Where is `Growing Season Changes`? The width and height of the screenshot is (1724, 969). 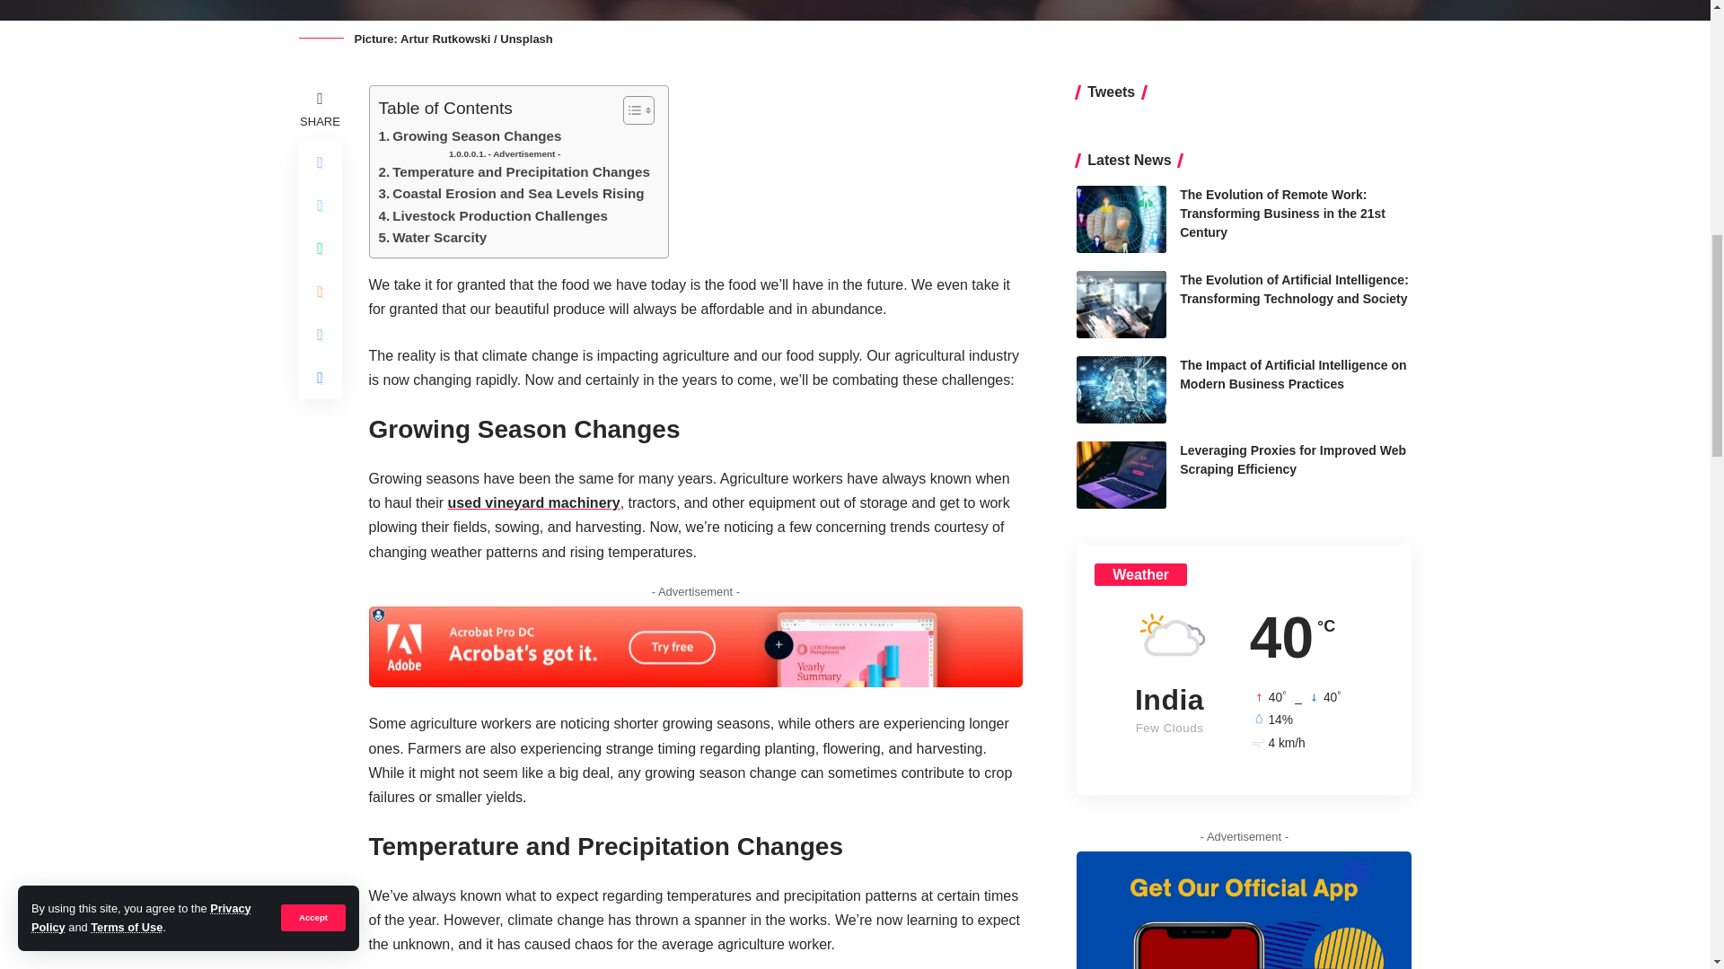
Growing Season Changes is located at coordinates (471, 136).